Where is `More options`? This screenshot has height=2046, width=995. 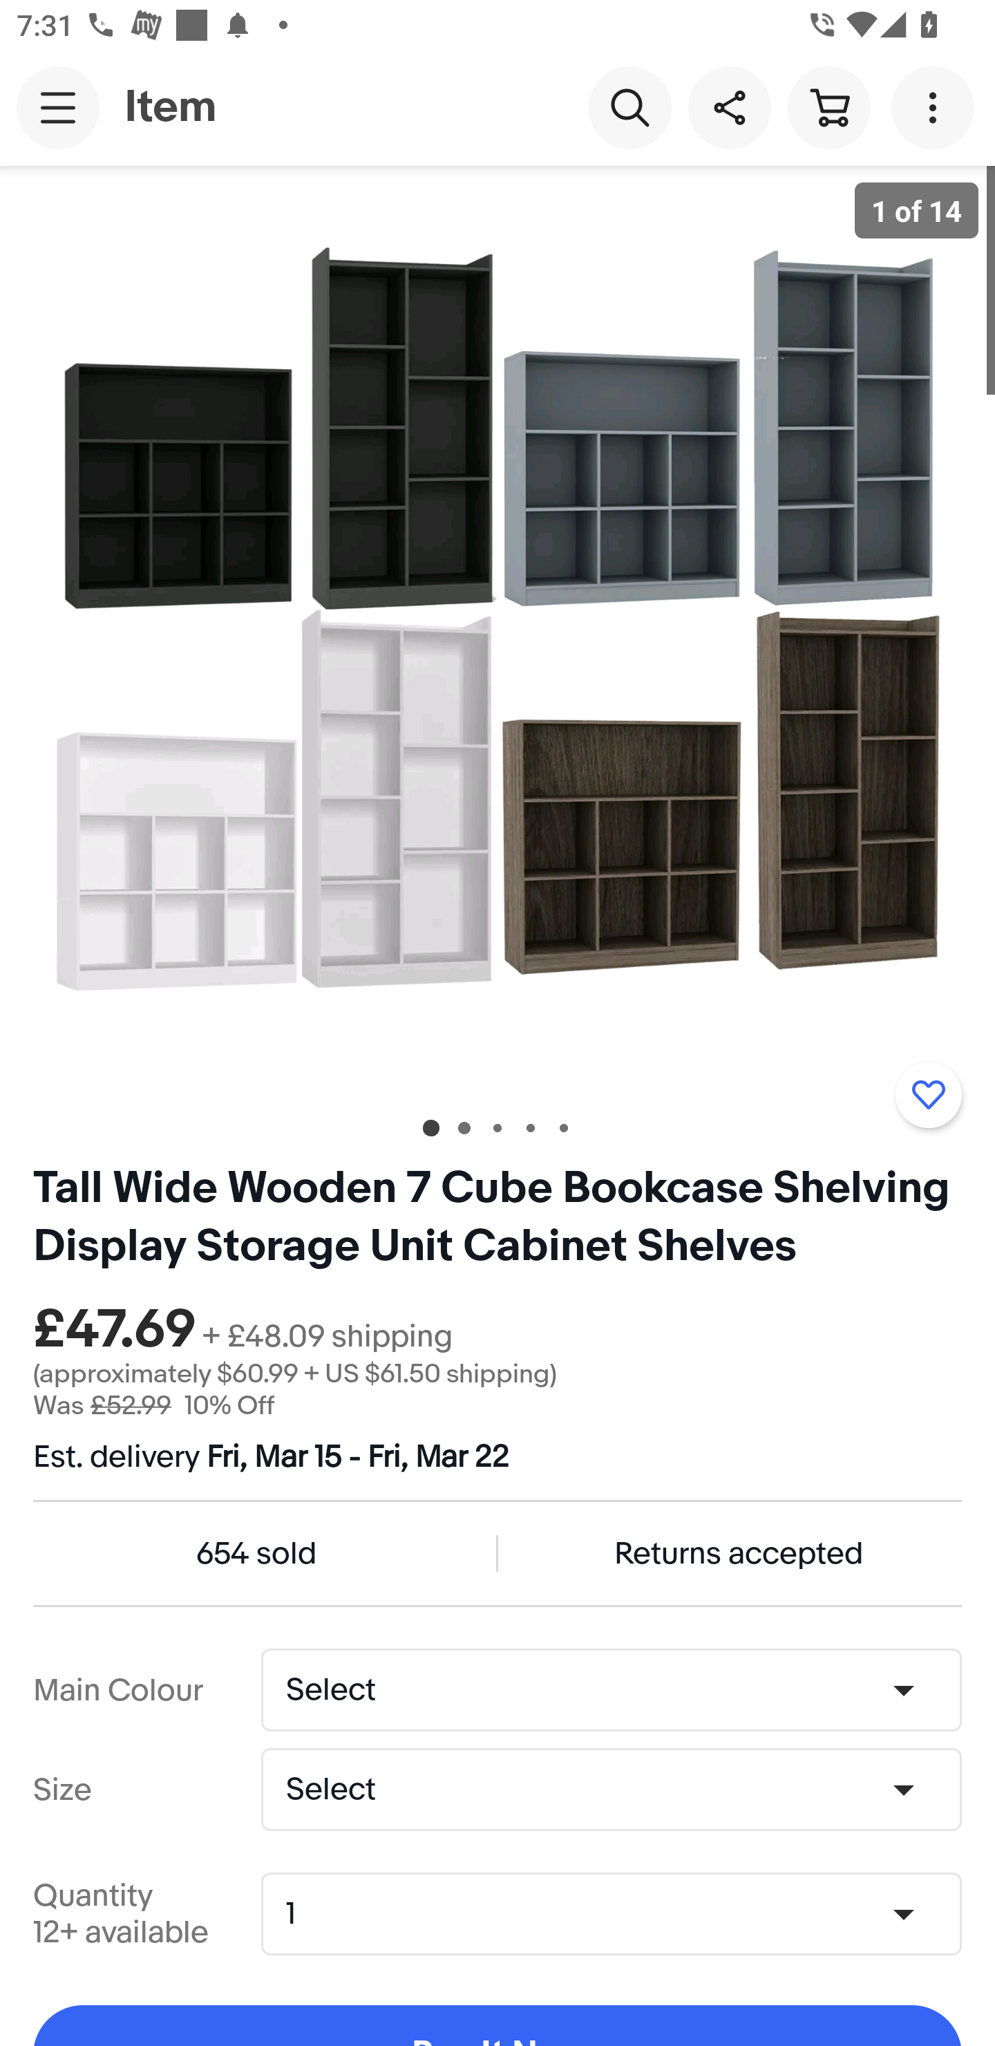
More options is located at coordinates (937, 106).